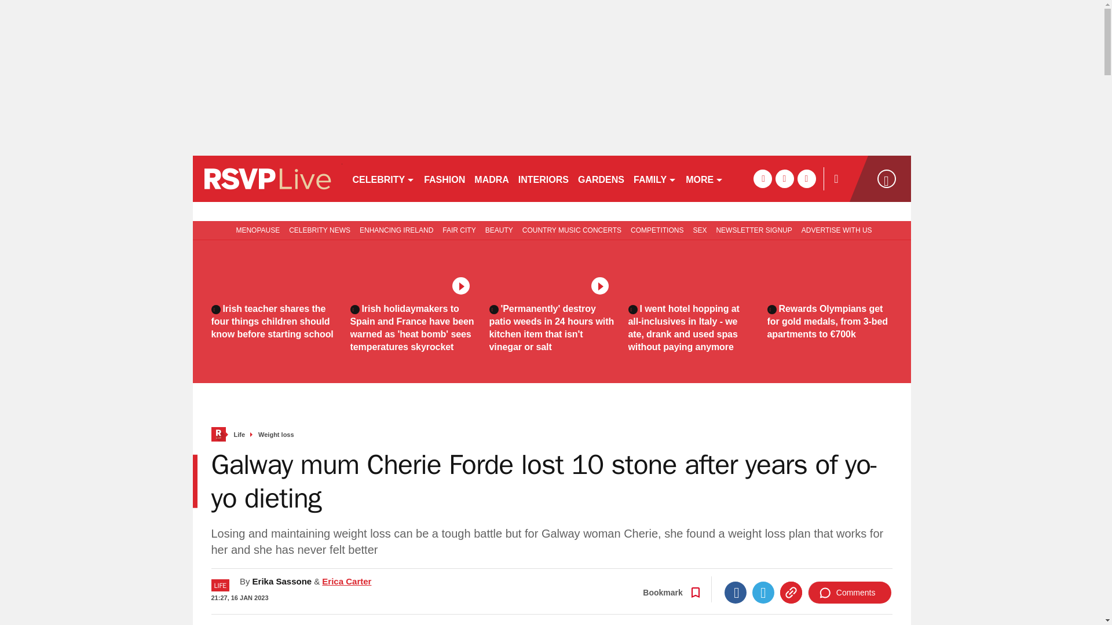 Image resolution: width=1112 pixels, height=625 pixels. I want to click on FASHION, so click(444, 178).